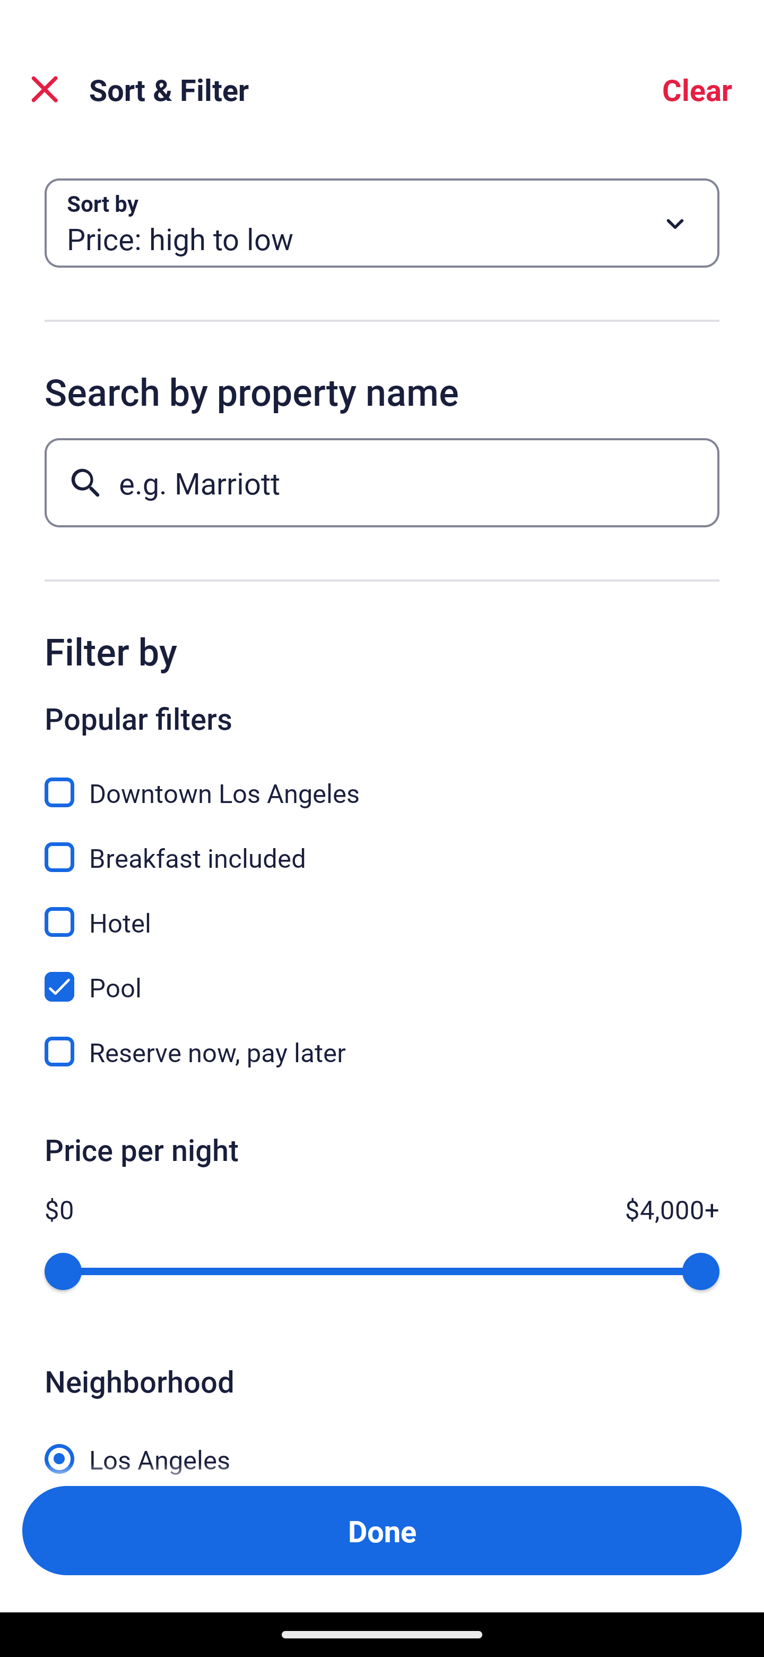 Image resolution: width=764 pixels, height=1657 pixels. Describe the element at coordinates (382, 482) in the screenshot. I see `e.g. Marriott Button` at that location.